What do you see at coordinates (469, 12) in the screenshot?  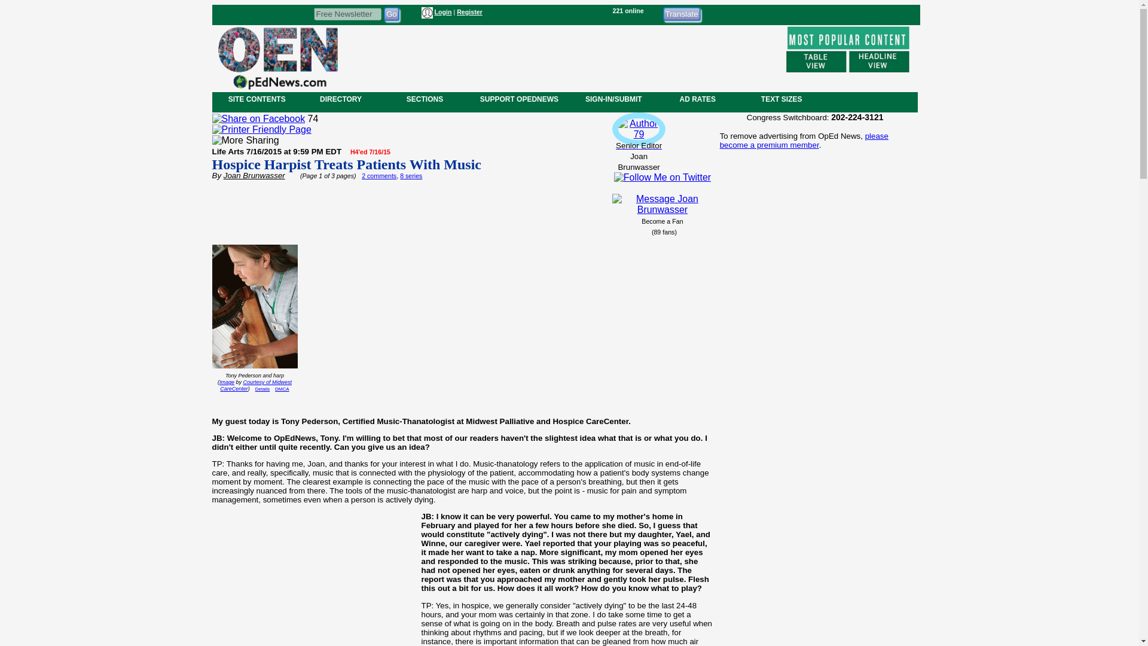 I see `Register` at bounding box center [469, 12].